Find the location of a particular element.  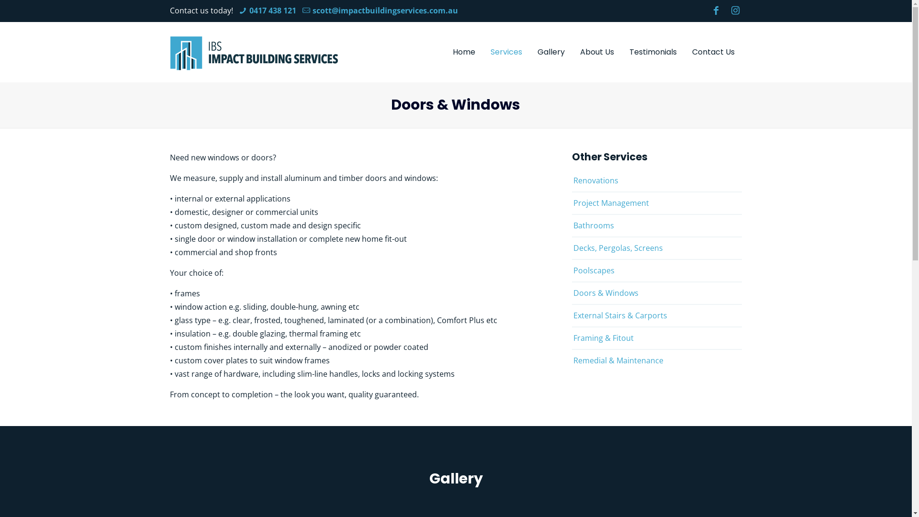

Home is located at coordinates (464, 52).